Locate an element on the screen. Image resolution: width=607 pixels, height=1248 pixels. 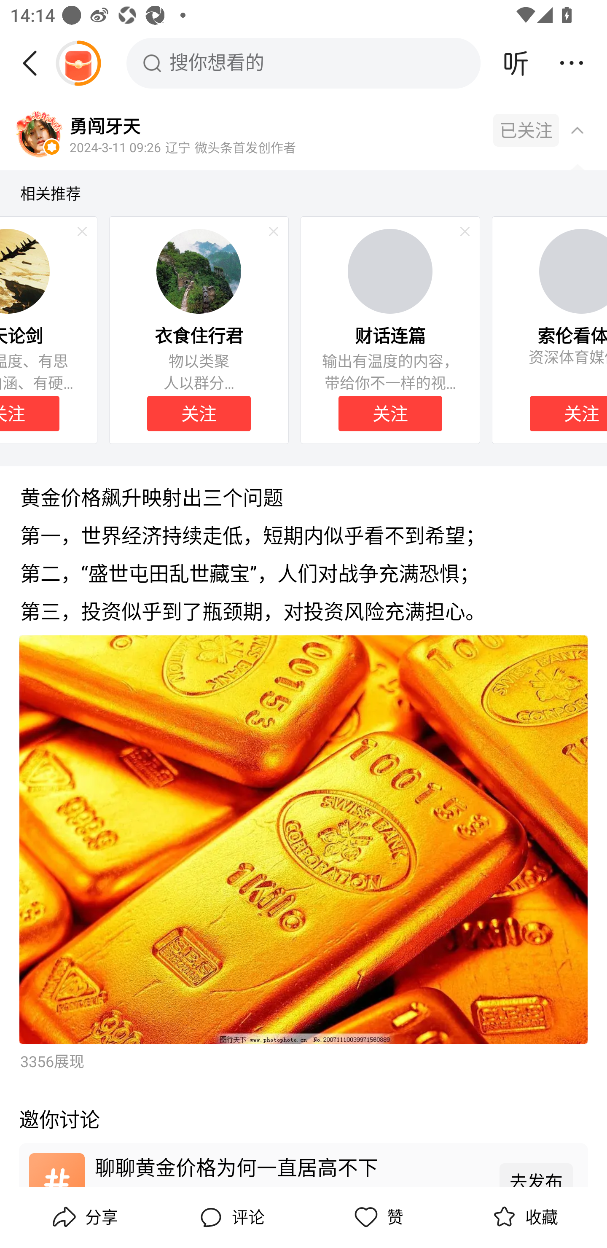
财话连篇头像 财话连篇 输出有温度的内容，带给你不一样的视角！ 关注 关注 不感兴趣 is located at coordinates (390, 330).